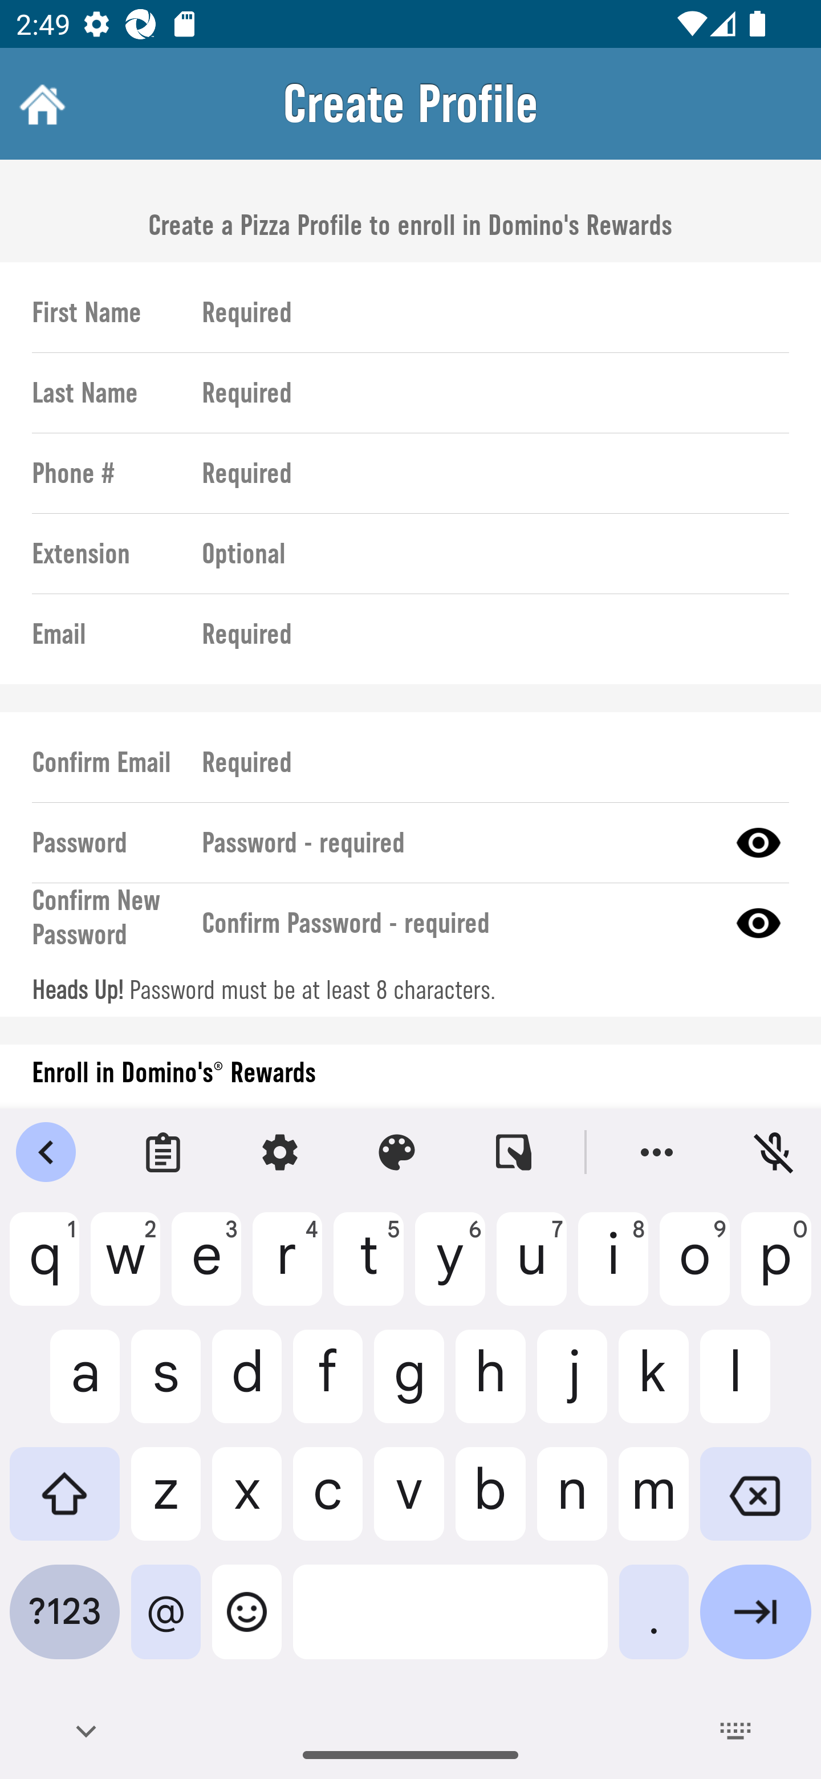 The height and width of the screenshot is (1779, 821). I want to click on Required First Name is required. 
, so click(485, 312).